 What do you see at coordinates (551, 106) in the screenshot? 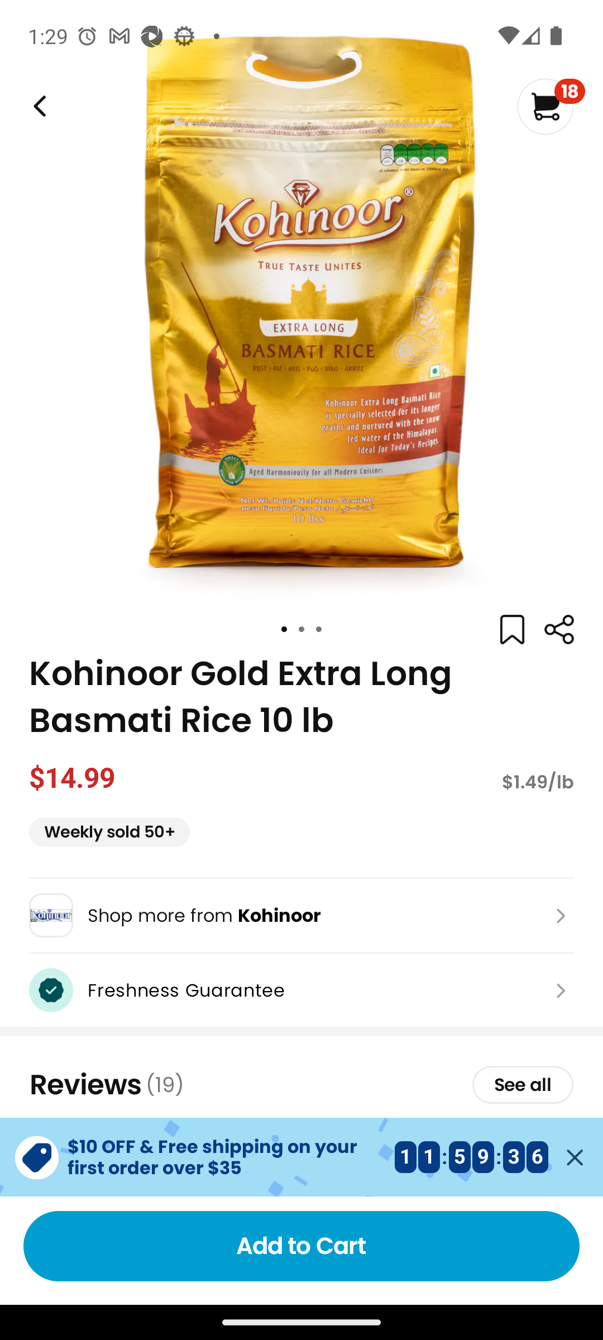
I see `18` at bounding box center [551, 106].